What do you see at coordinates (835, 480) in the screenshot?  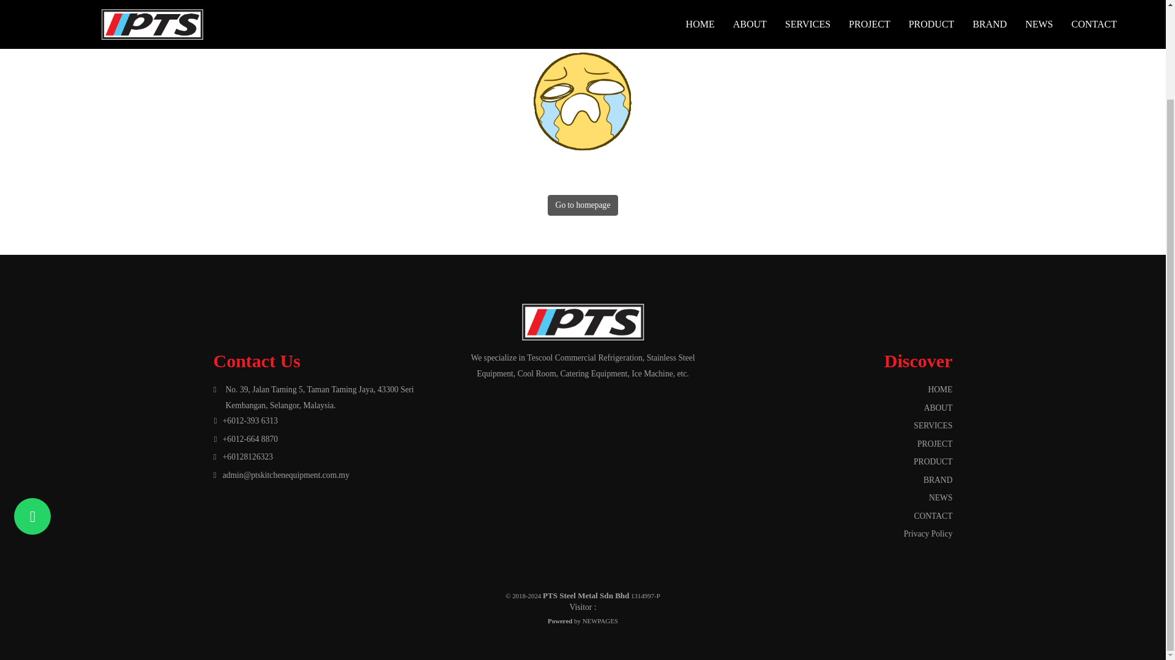 I see `BRAND` at bounding box center [835, 480].